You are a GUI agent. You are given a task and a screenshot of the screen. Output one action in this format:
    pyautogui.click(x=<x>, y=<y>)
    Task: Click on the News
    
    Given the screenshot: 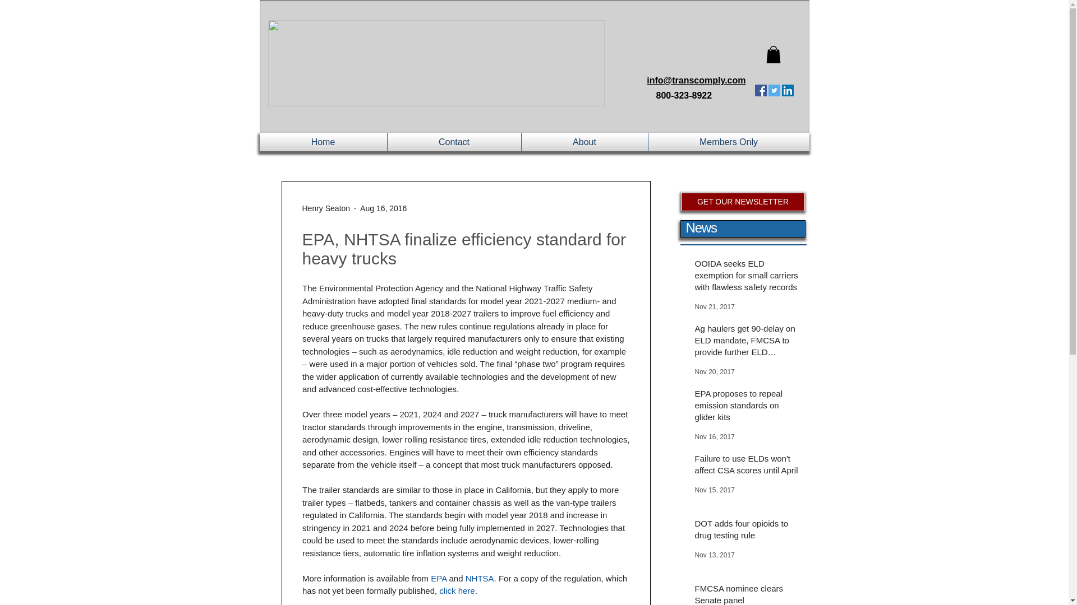 What is the action you would take?
    pyautogui.click(x=700, y=227)
    